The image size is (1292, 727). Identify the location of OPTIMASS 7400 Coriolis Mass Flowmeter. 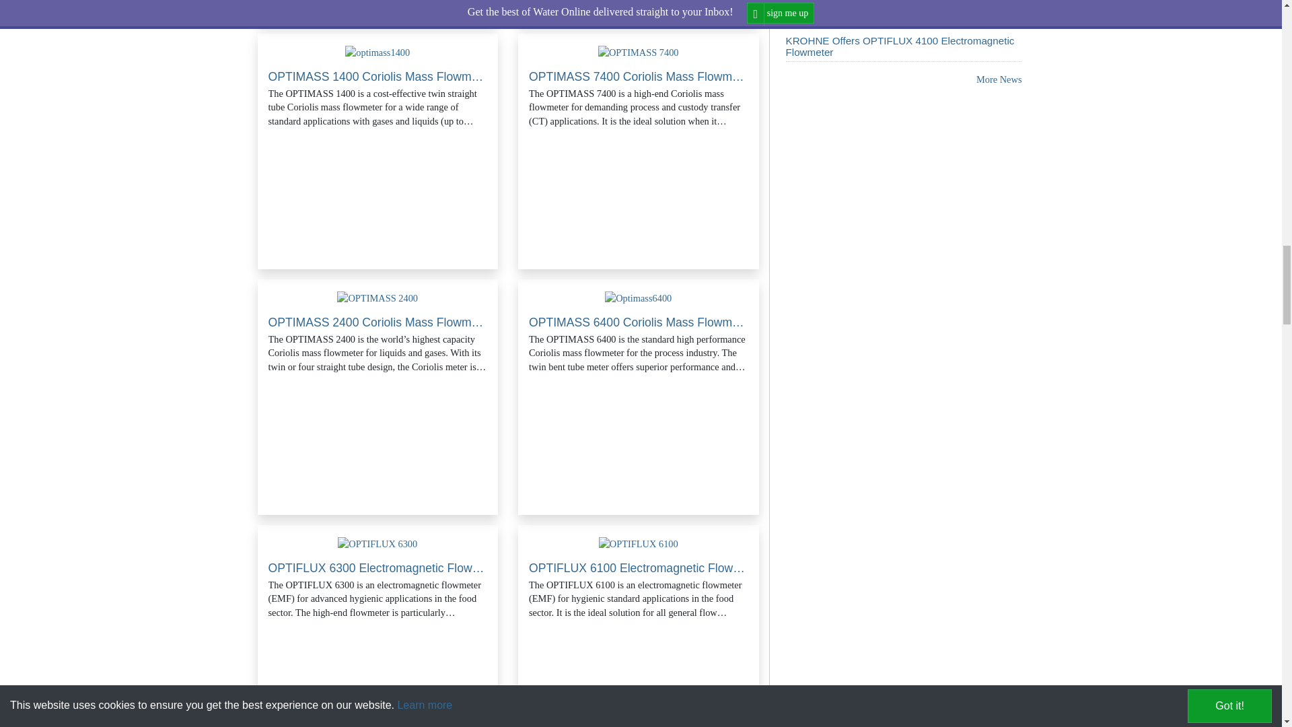
(638, 53).